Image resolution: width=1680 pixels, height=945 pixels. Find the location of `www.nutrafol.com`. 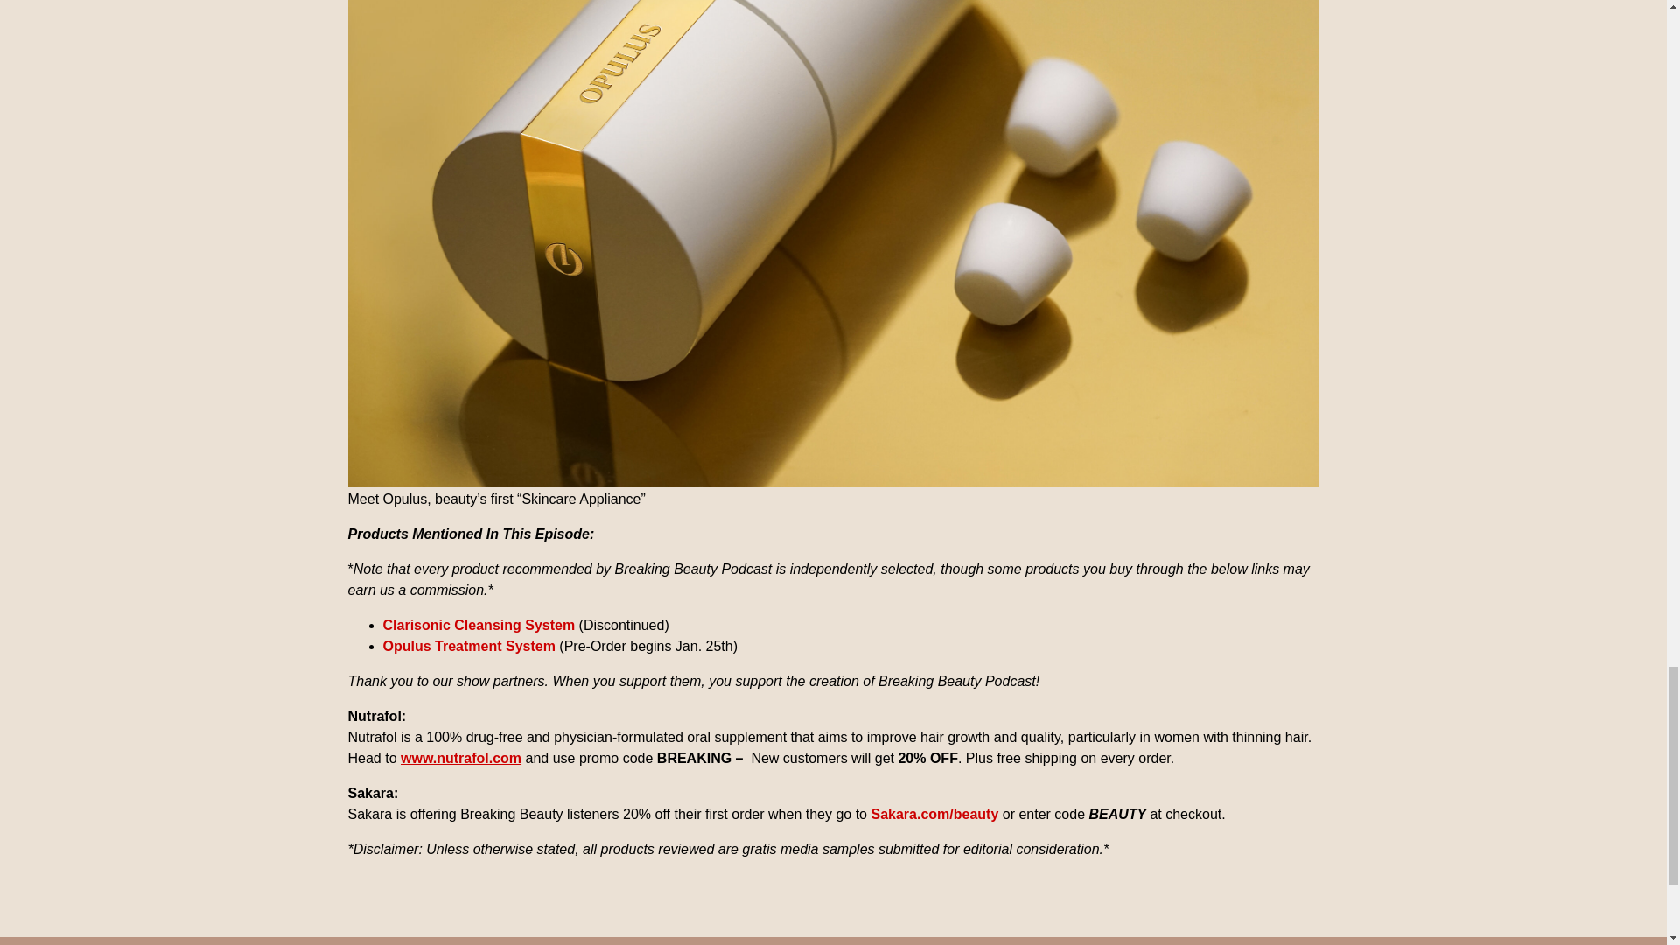

www.nutrafol.com is located at coordinates (460, 758).